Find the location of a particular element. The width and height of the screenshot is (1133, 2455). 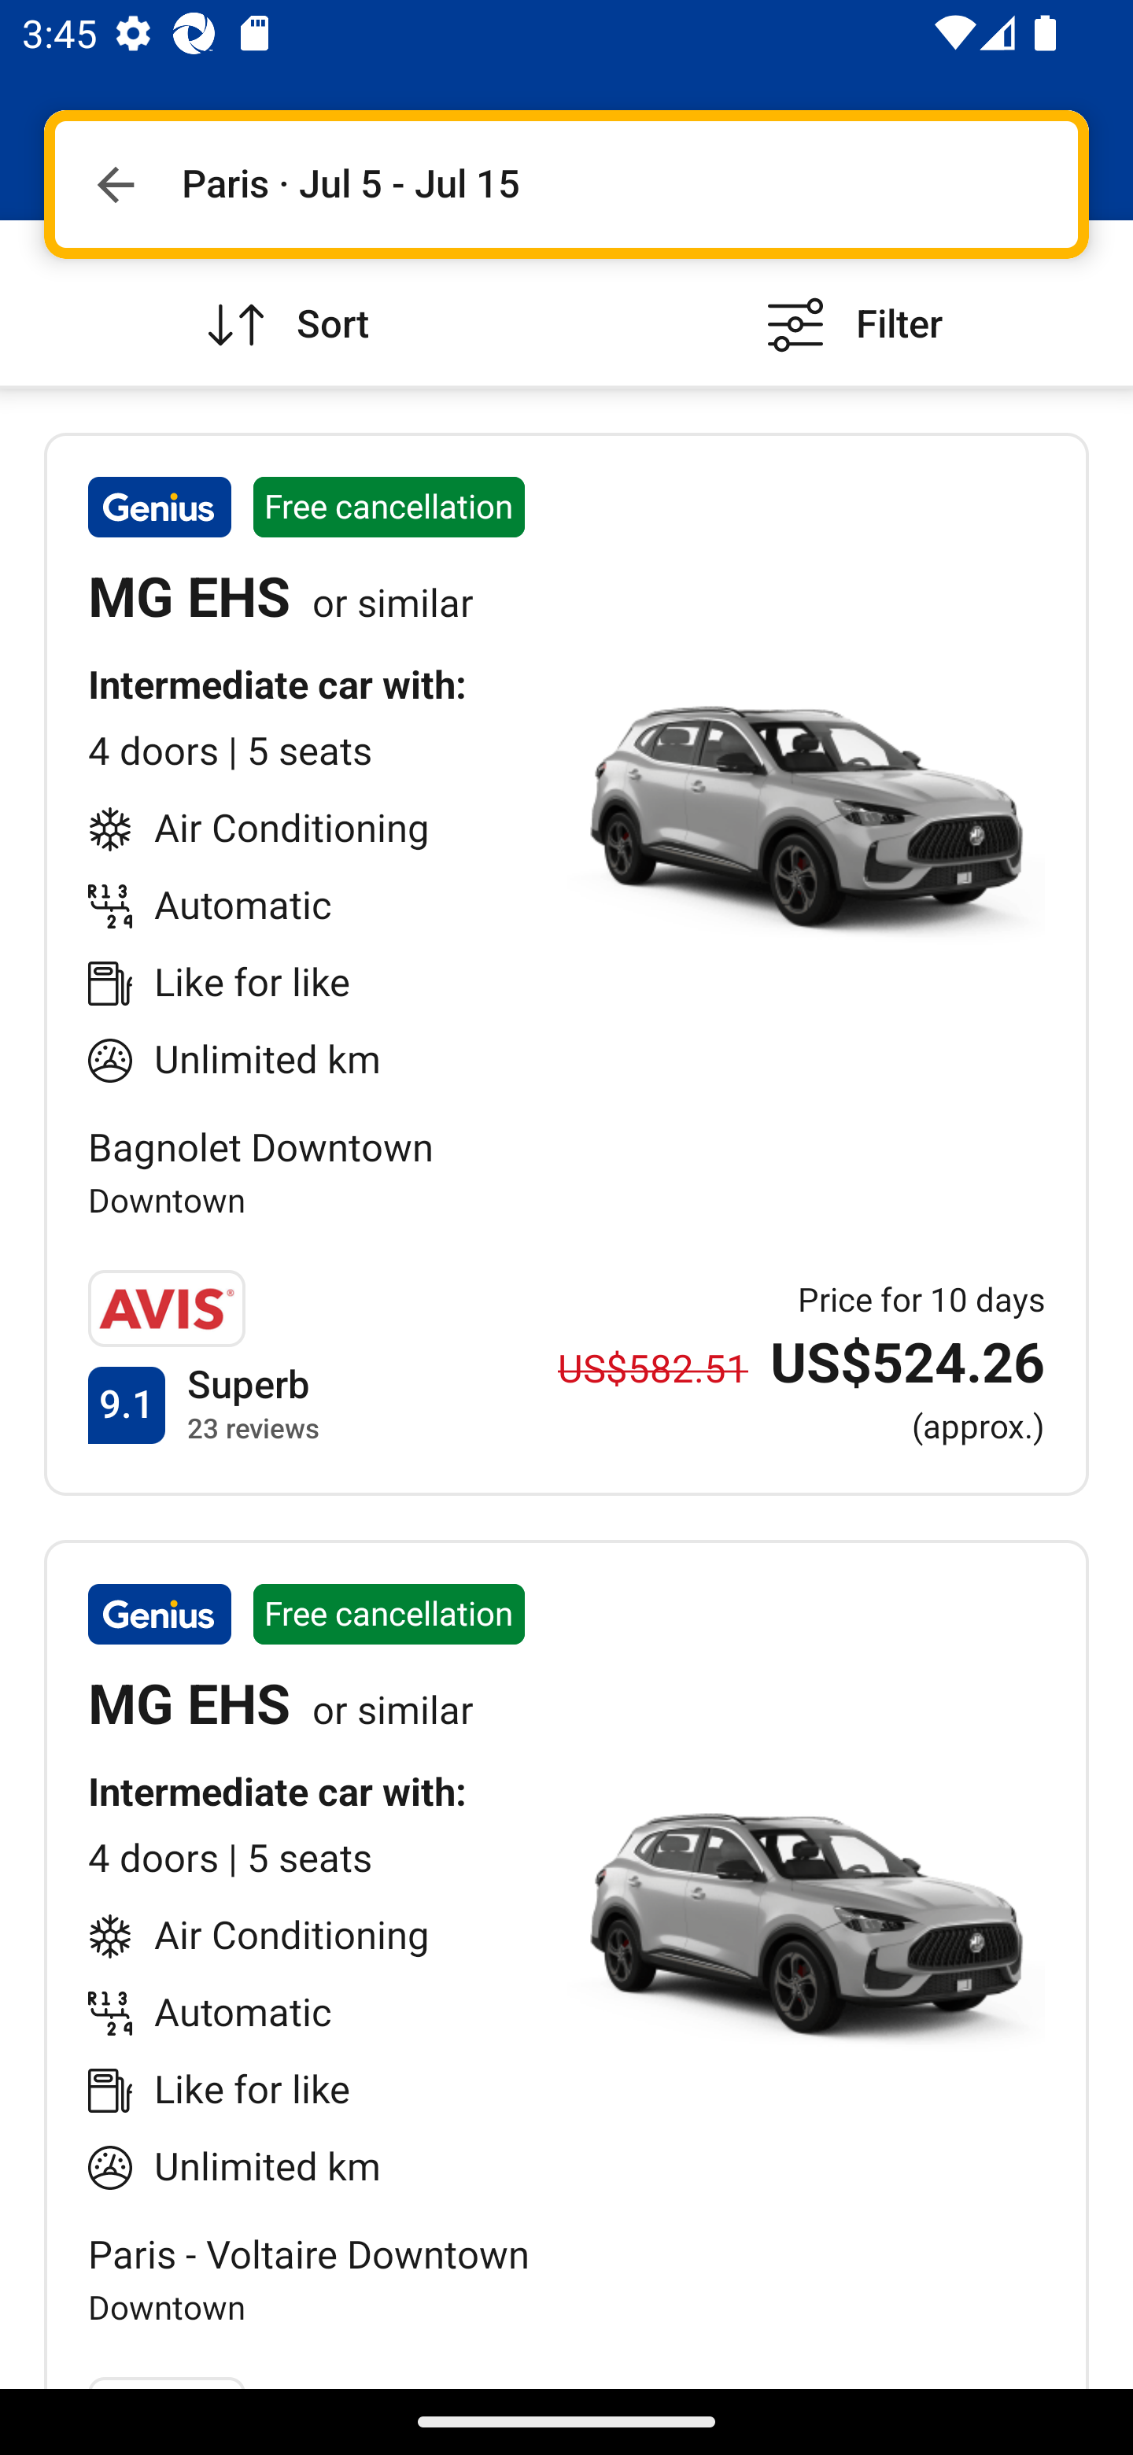

Back to previous screen is located at coordinates (115, 184).